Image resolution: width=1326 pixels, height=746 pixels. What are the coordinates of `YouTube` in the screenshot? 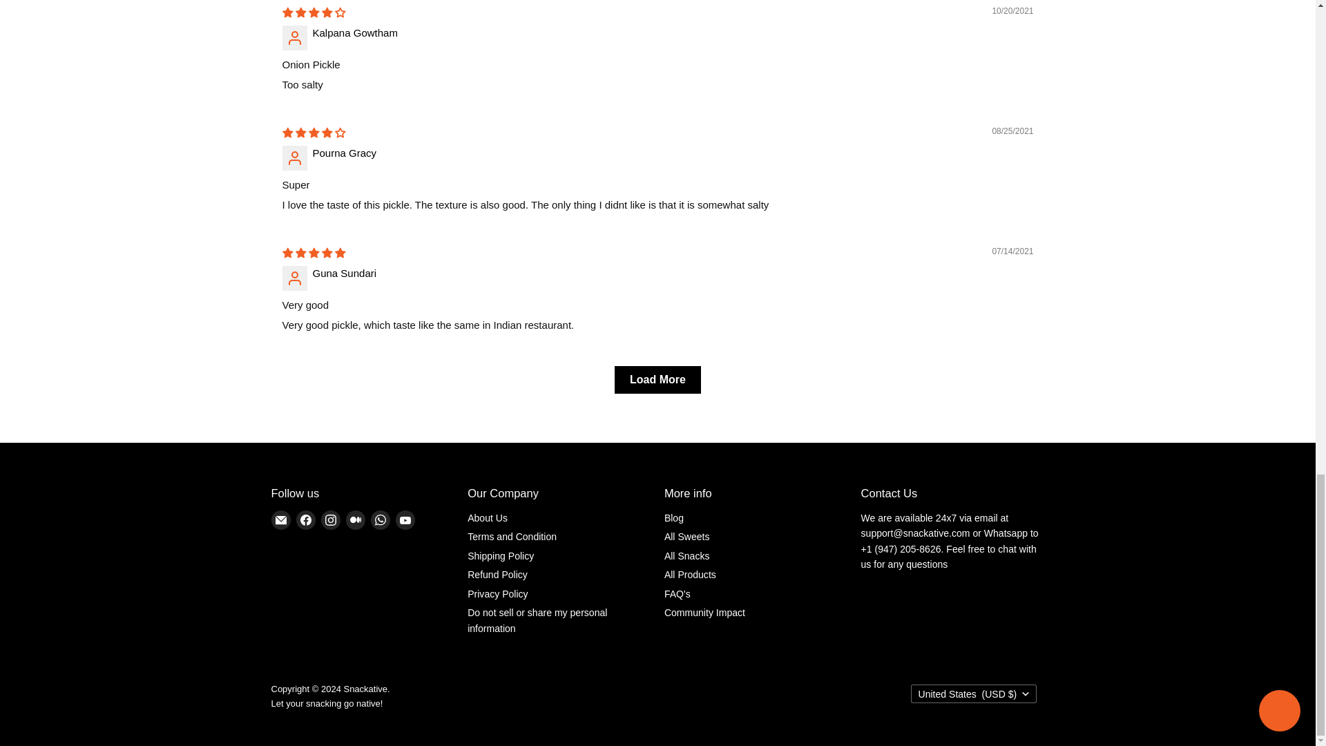 It's located at (405, 520).